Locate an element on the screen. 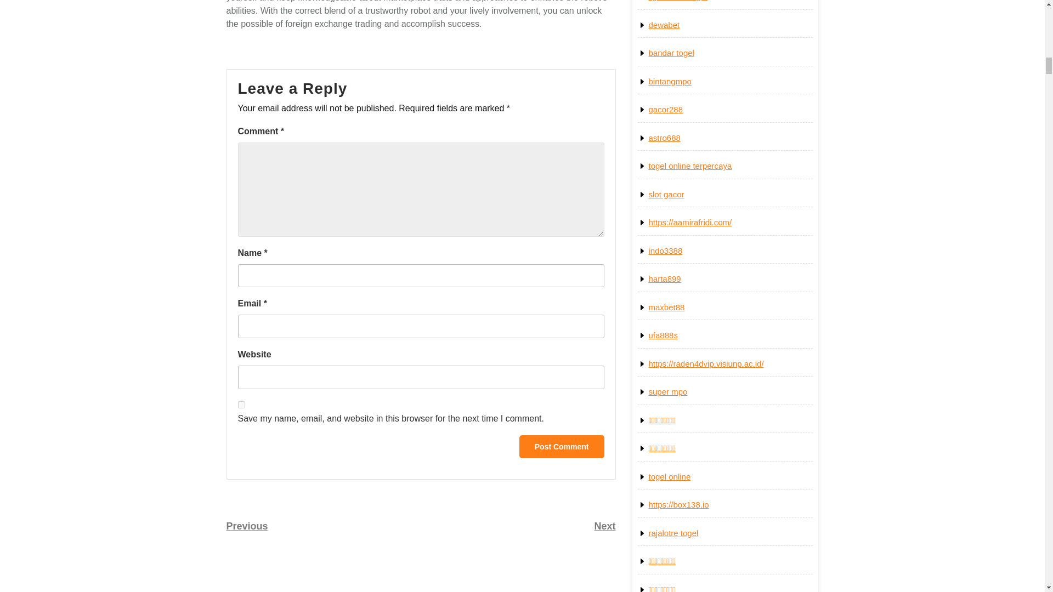 The width and height of the screenshot is (1053, 592). Post Comment is located at coordinates (562, 446).